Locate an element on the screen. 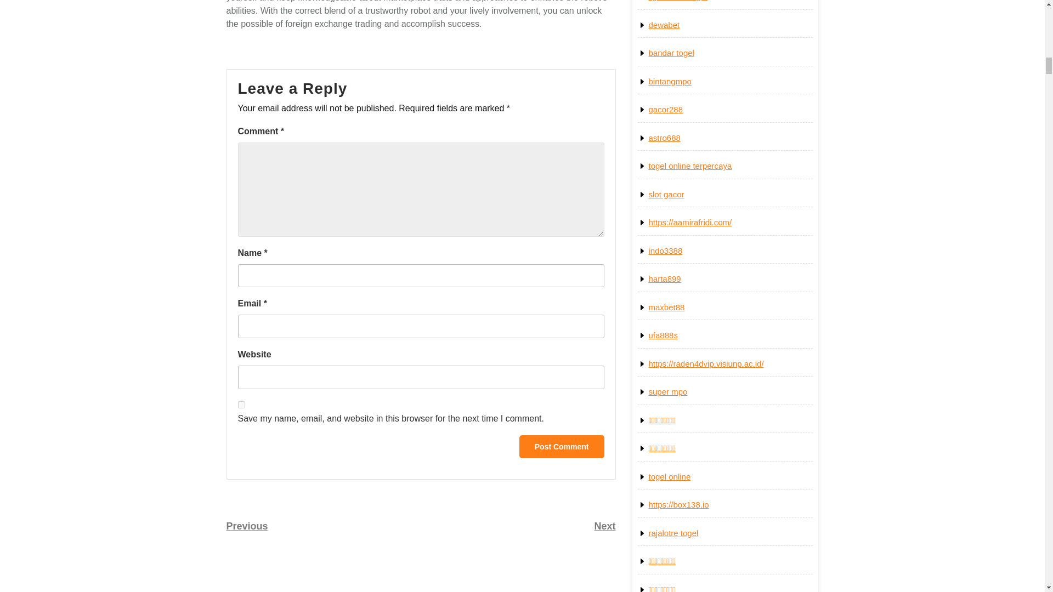 The width and height of the screenshot is (1053, 592). Post Comment is located at coordinates (562, 446).